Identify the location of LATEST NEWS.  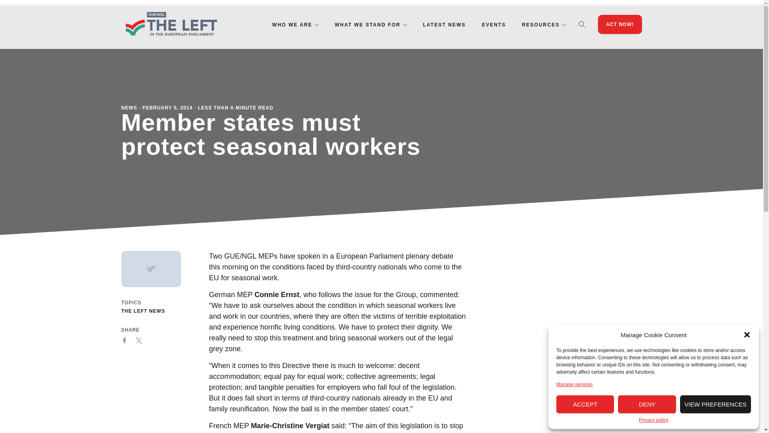
(445, 25).